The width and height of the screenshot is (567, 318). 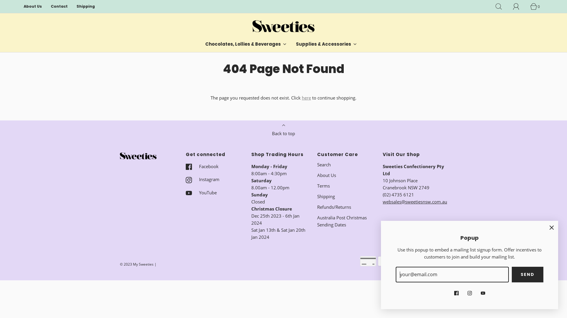 I want to click on Supplies & Accessories, so click(x=327, y=44).